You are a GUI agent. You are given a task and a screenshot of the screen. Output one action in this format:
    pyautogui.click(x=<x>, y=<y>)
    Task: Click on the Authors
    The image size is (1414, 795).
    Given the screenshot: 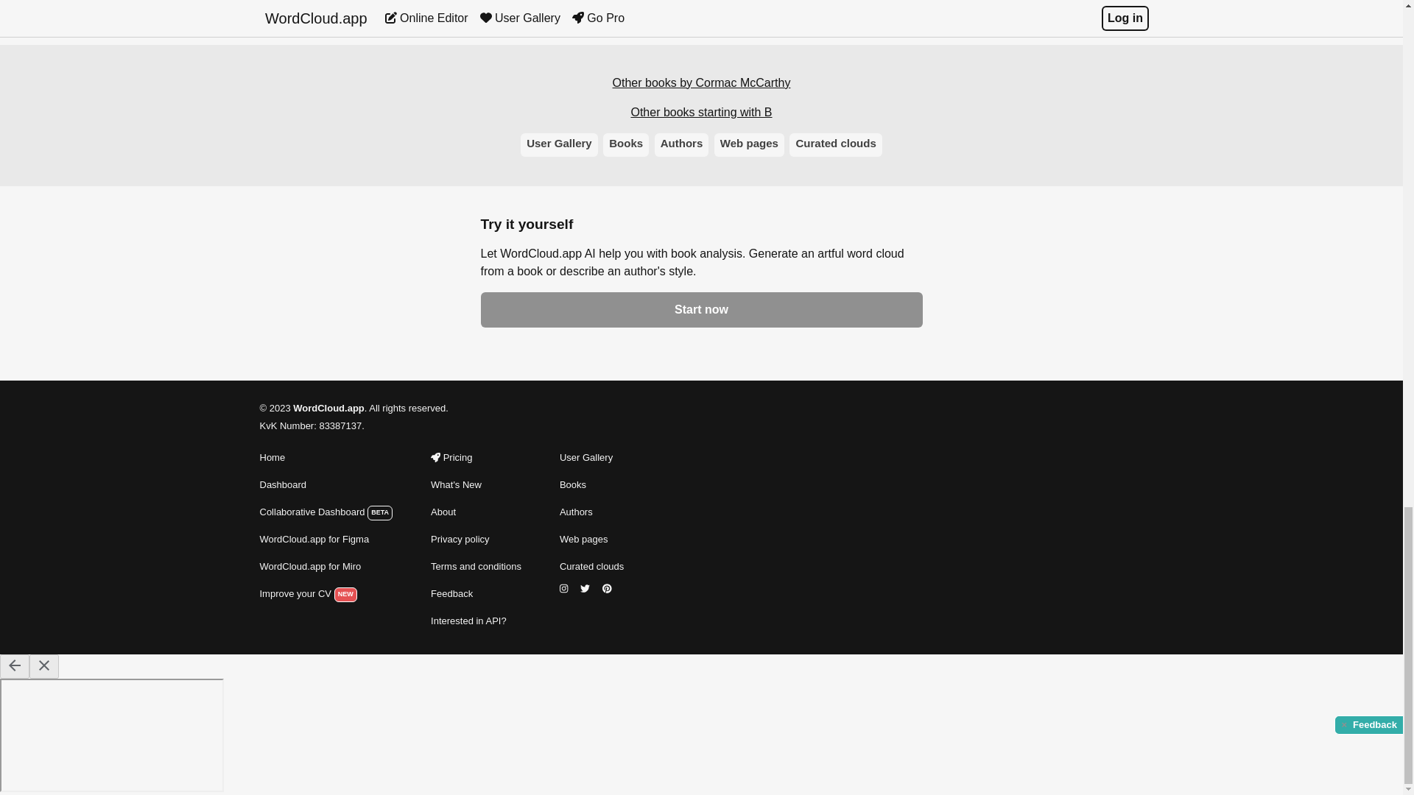 What is the action you would take?
    pyautogui.click(x=591, y=512)
    